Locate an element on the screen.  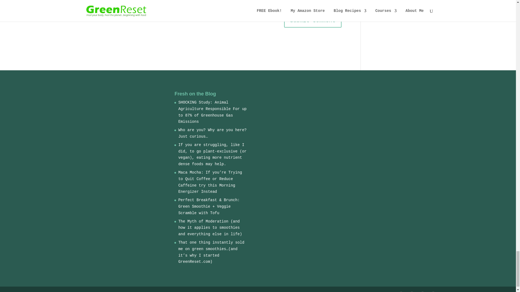
yes is located at coordinates (84, 4).